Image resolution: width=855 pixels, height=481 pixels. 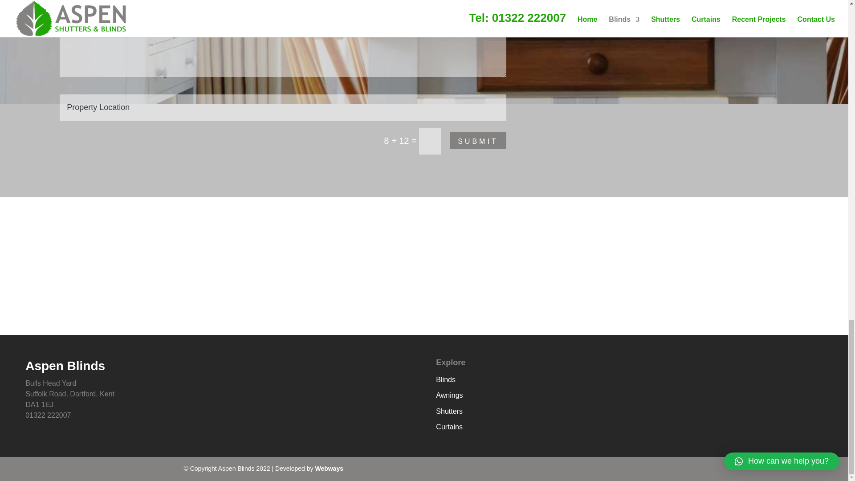 I want to click on Webways, so click(x=329, y=469).